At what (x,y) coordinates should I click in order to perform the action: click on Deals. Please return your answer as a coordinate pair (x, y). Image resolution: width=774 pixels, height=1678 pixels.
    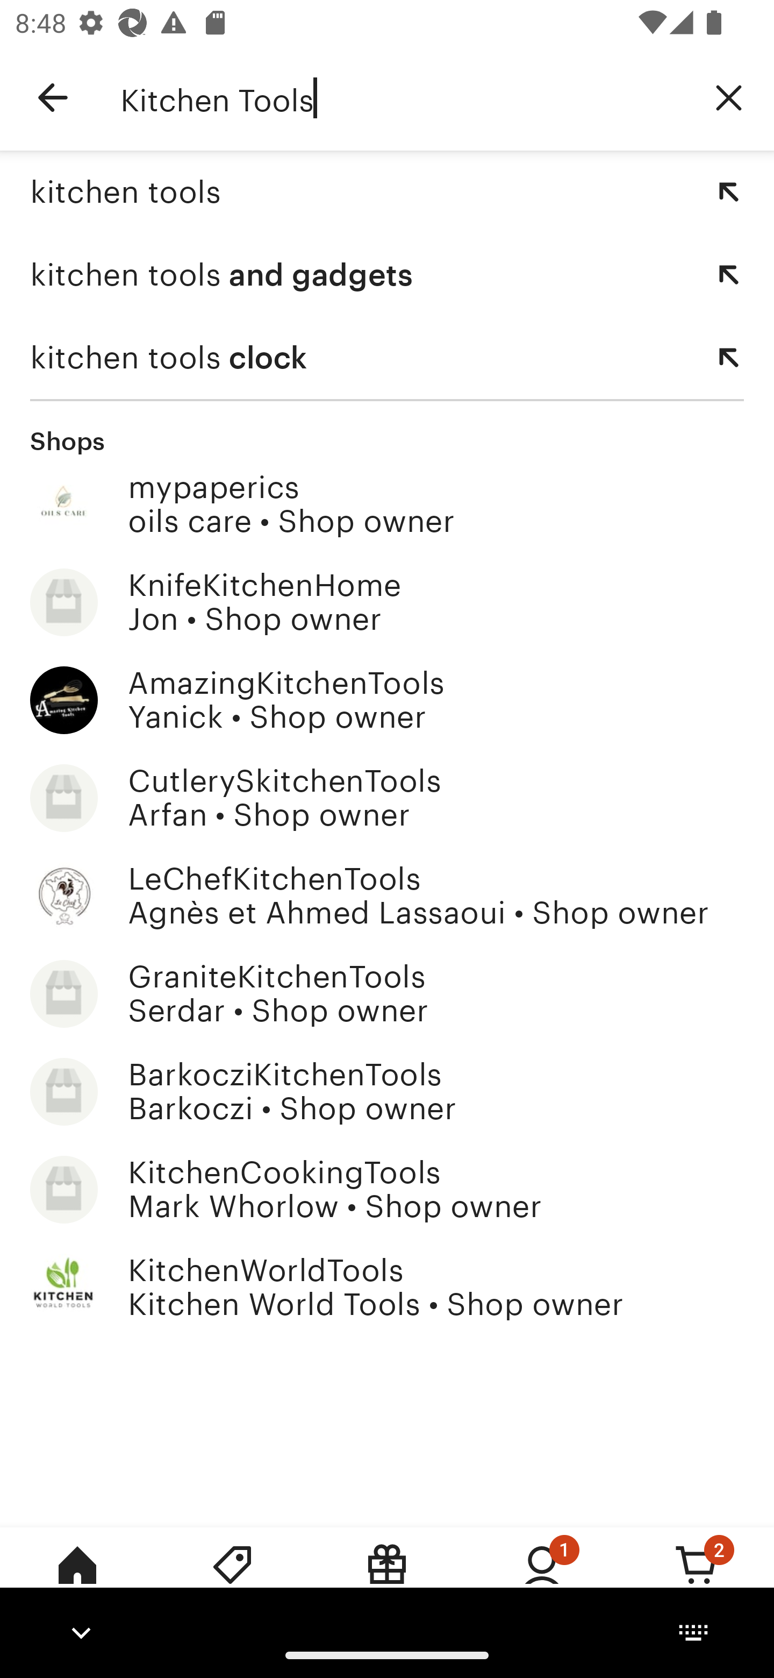
    Looking at the image, I should click on (232, 1580).